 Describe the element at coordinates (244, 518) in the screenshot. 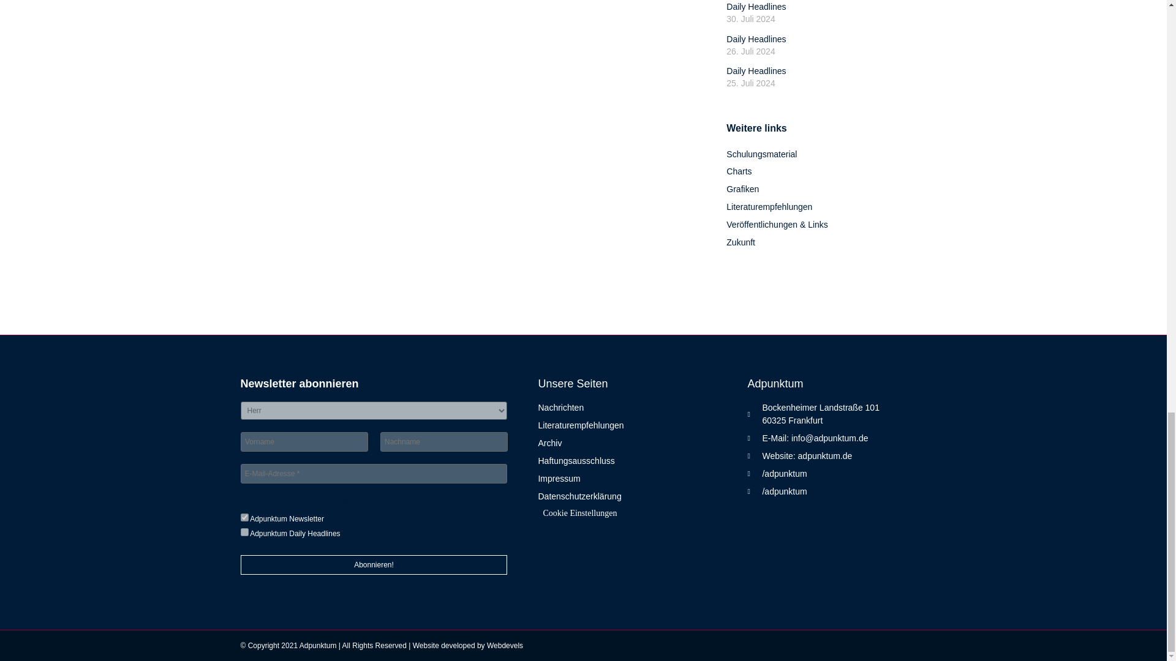

I see `4` at that location.